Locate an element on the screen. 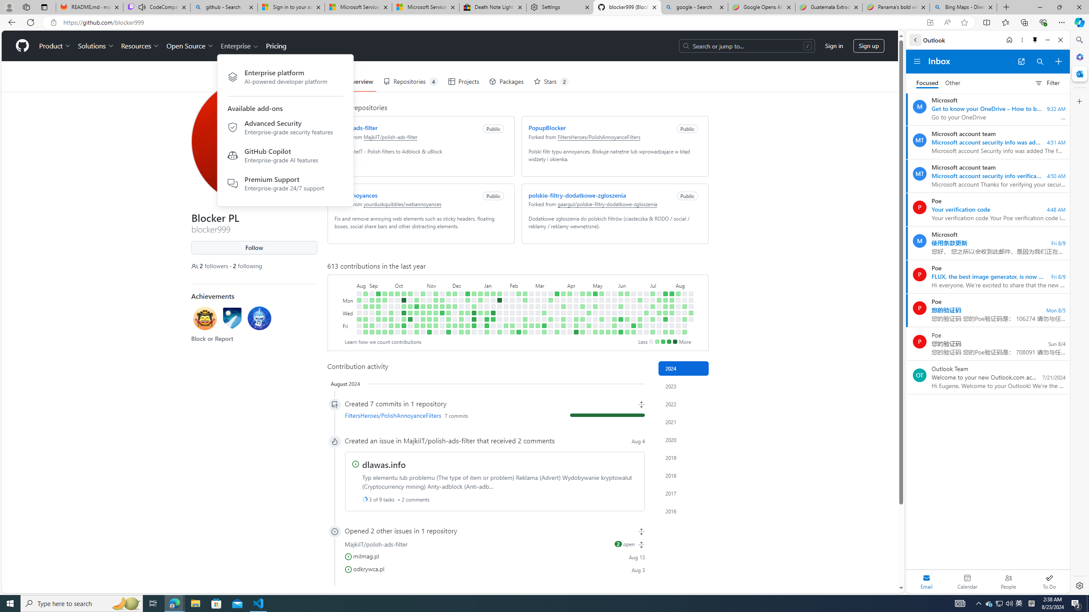  No contributions on October 3rd. is located at coordinates (396, 306).